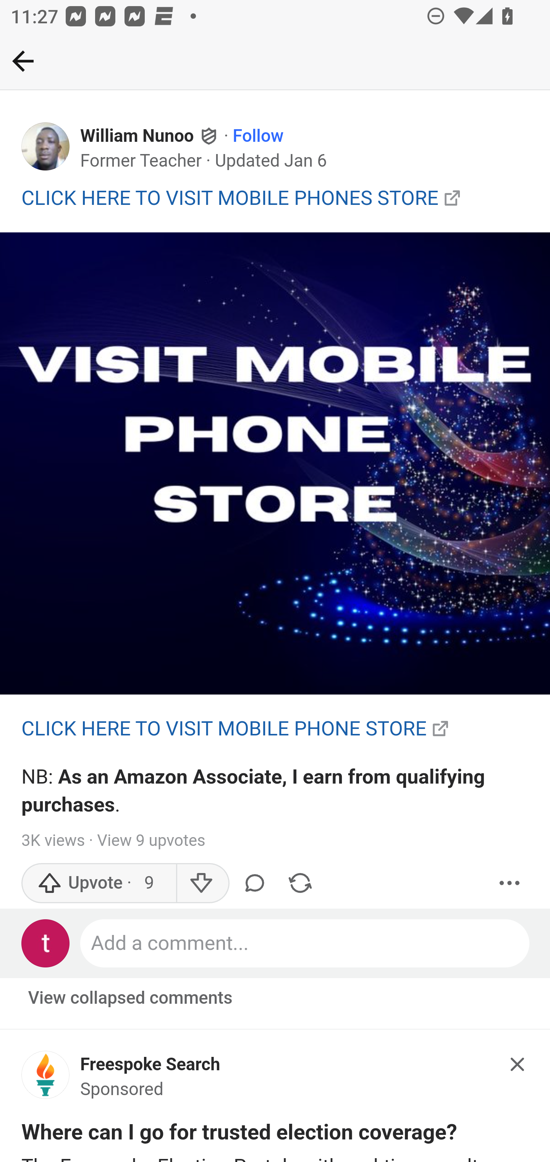 The width and height of the screenshot is (550, 1162). Describe the element at coordinates (150, 1064) in the screenshot. I see `Freespoke Search` at that location.